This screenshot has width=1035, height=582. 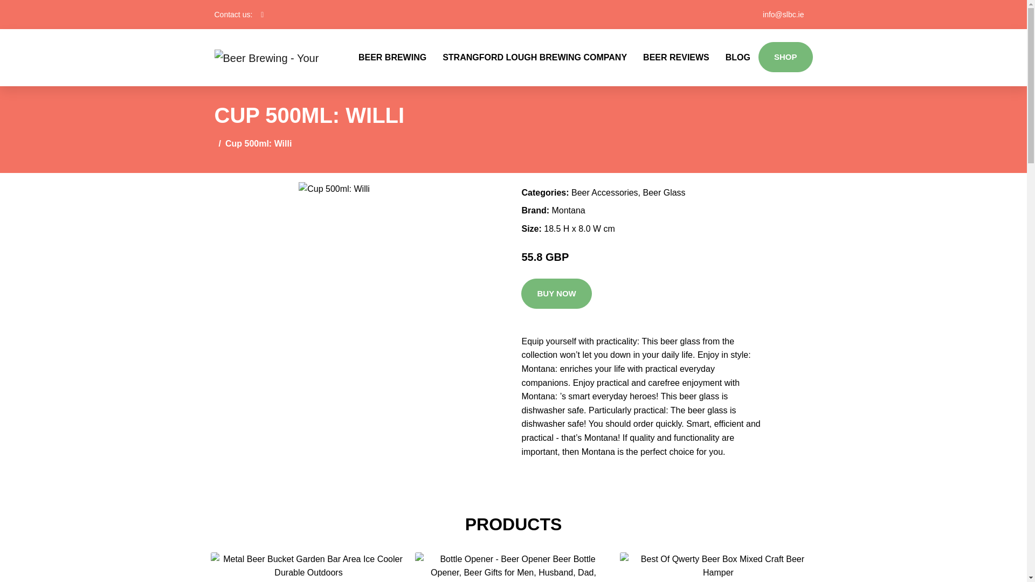 What do you see at coordinates (676, 57) in the screenshot?
I see `BEER REVIEWS` at bounding box center [676, 57].